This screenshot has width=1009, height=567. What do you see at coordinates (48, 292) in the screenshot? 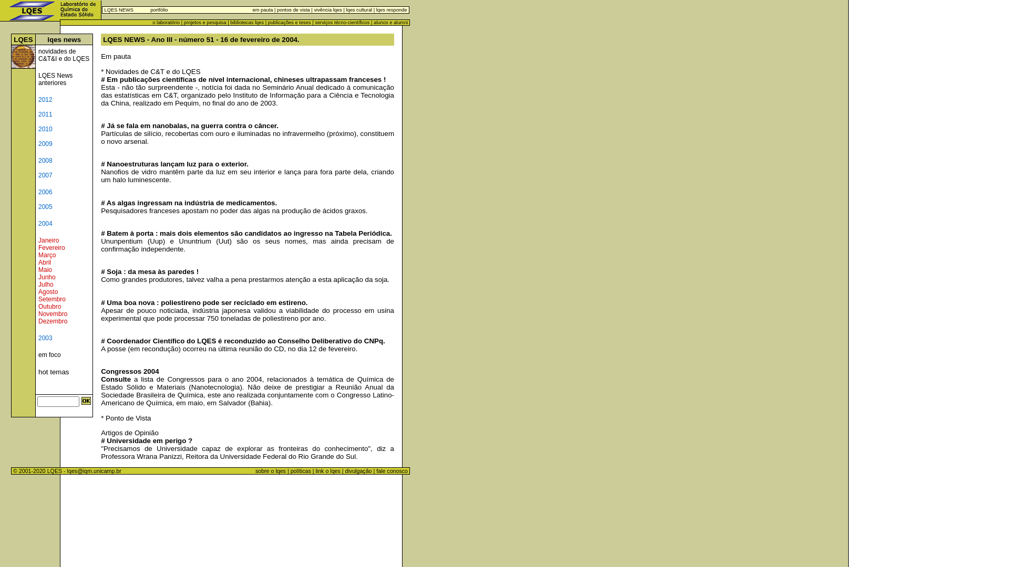
I see `Agosto` at bounding box center [48, 292].